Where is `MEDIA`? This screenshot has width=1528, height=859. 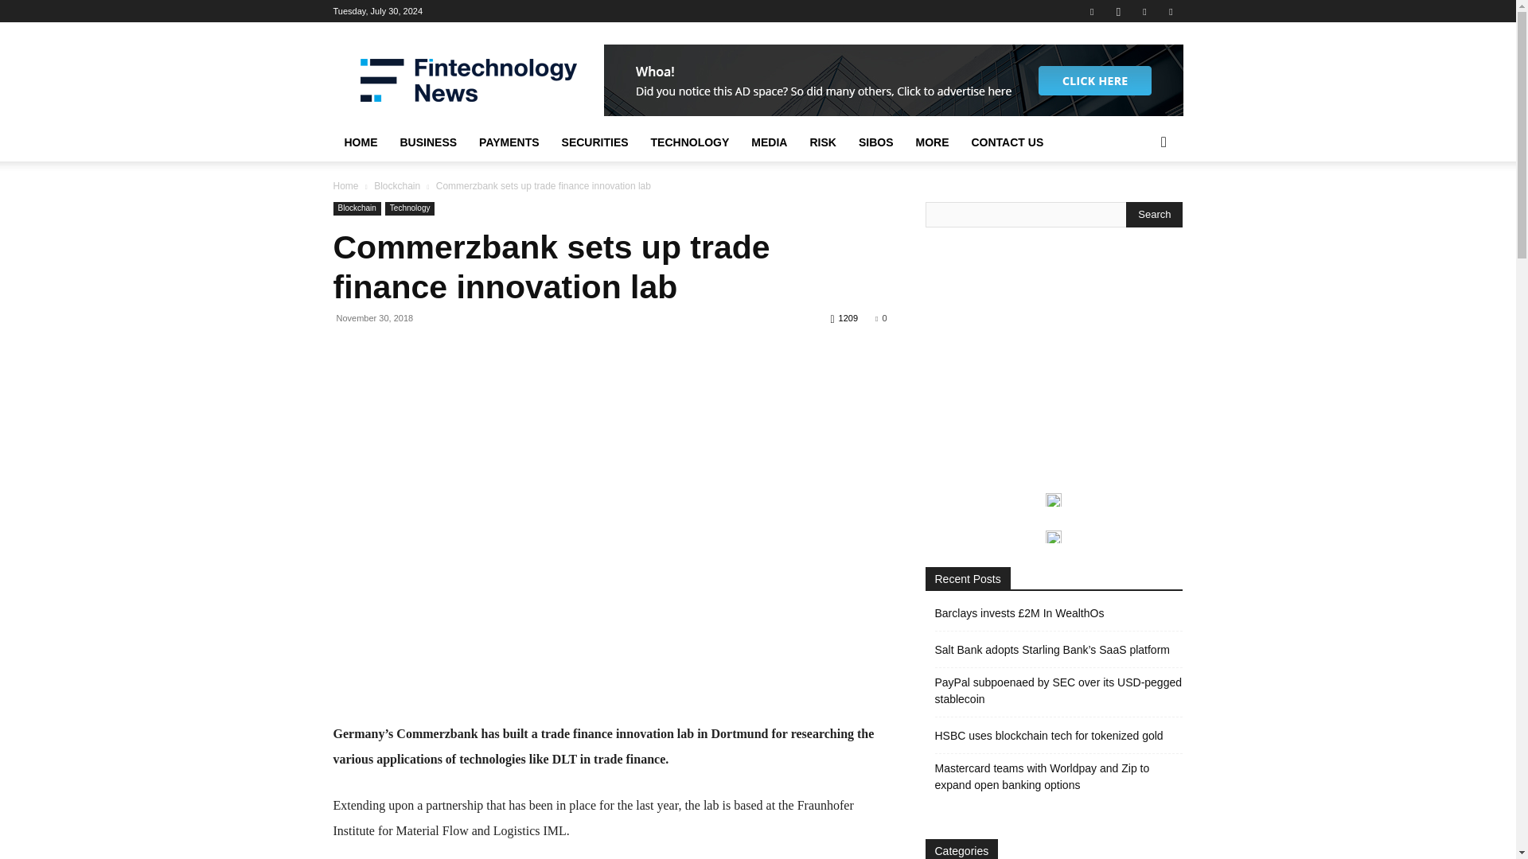
MEDIA is located at coordinates (769, 142).